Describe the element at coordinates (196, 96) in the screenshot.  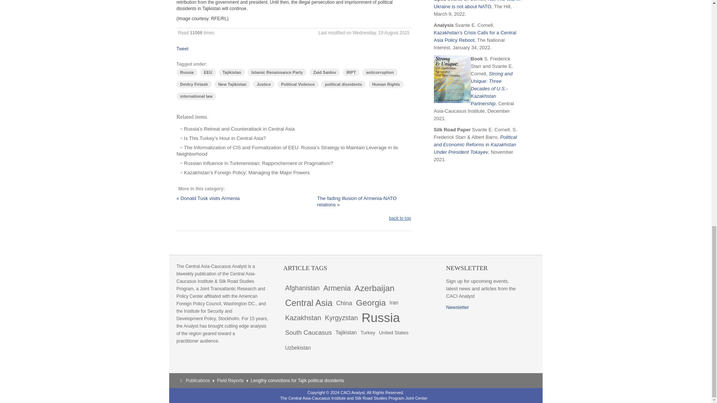
I see `international law` at that location.